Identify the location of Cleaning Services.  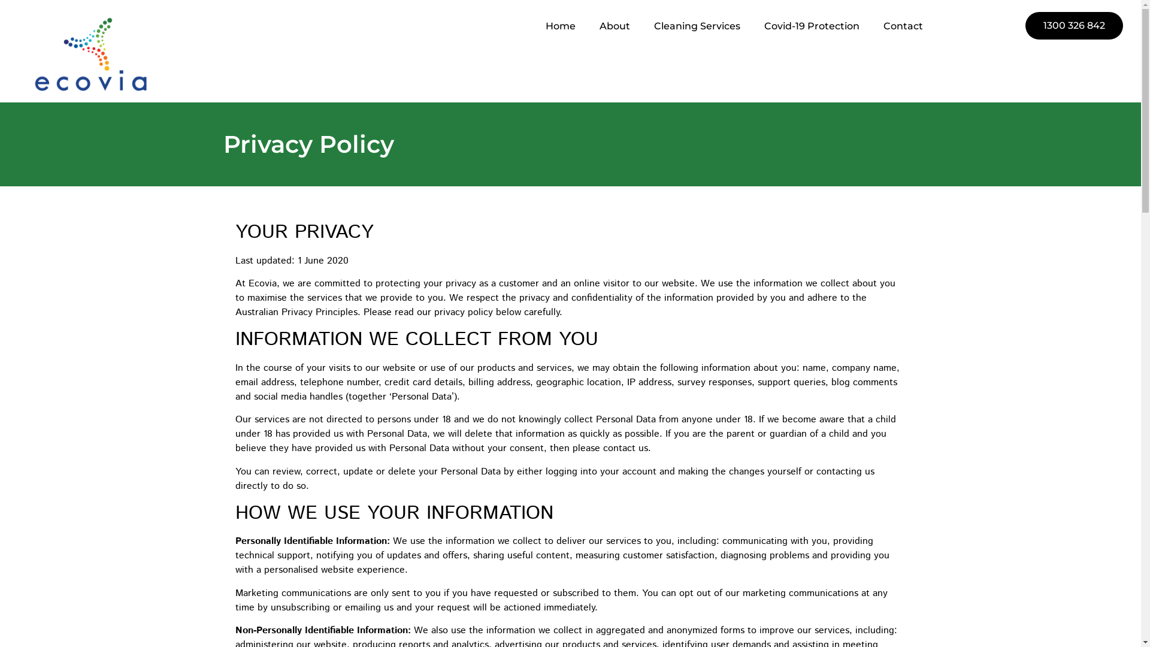
(697, 26).